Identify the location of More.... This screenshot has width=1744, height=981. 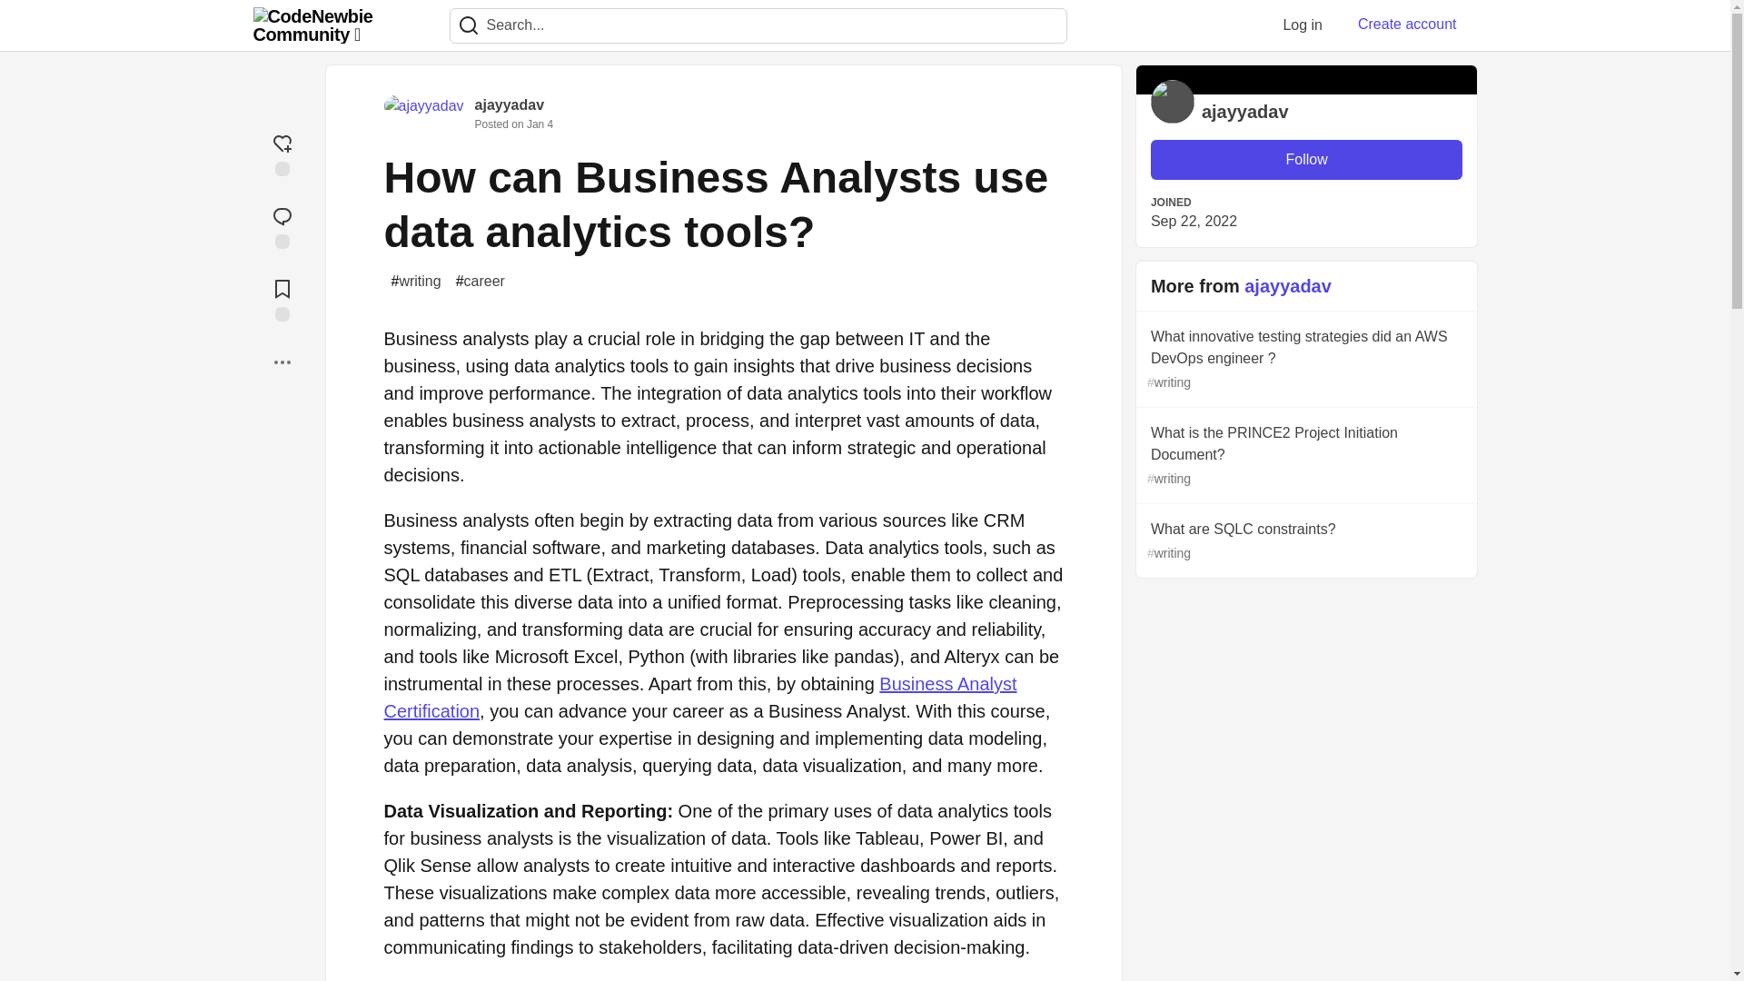
(282, 362).